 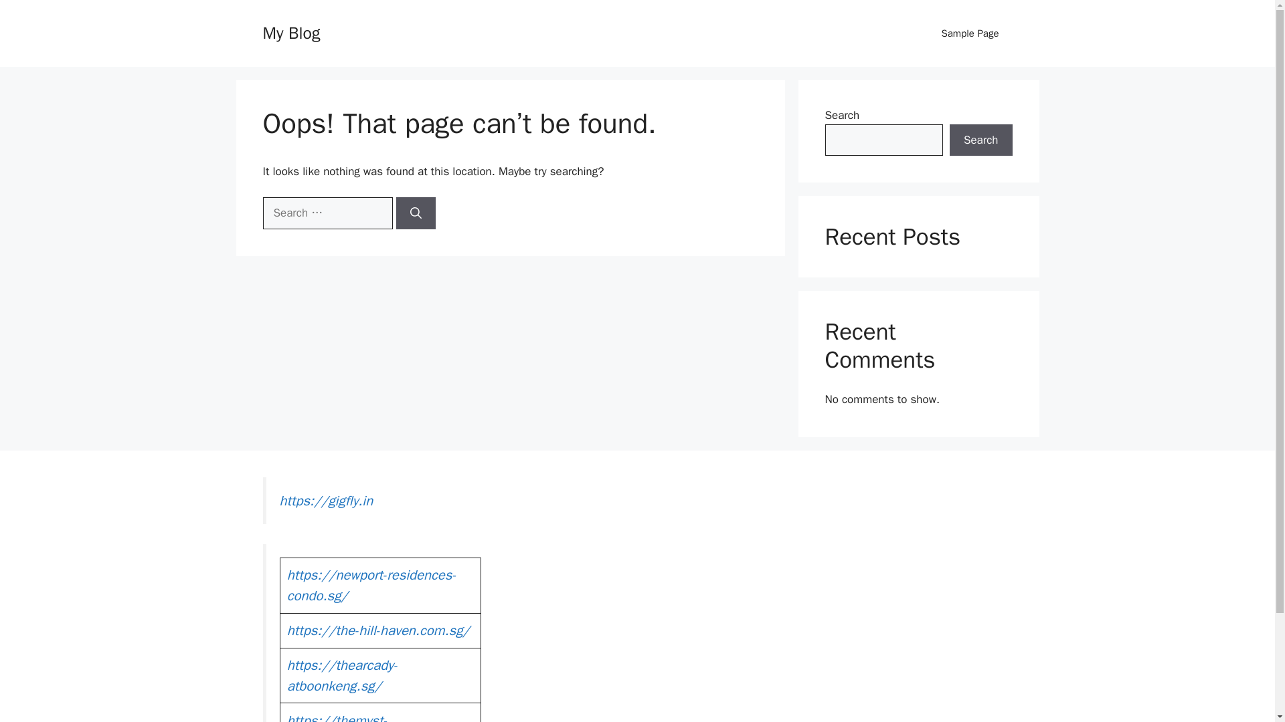 I want to click on My Blog, so click(x=290, y=32).